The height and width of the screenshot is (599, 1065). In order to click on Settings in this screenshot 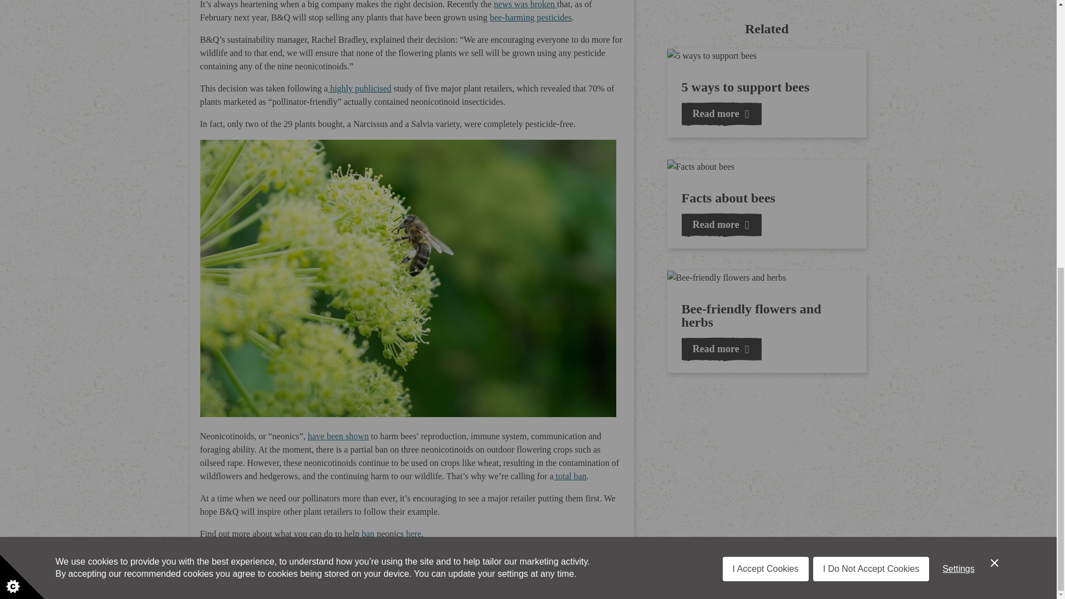, I will do `click(958, 118)`.